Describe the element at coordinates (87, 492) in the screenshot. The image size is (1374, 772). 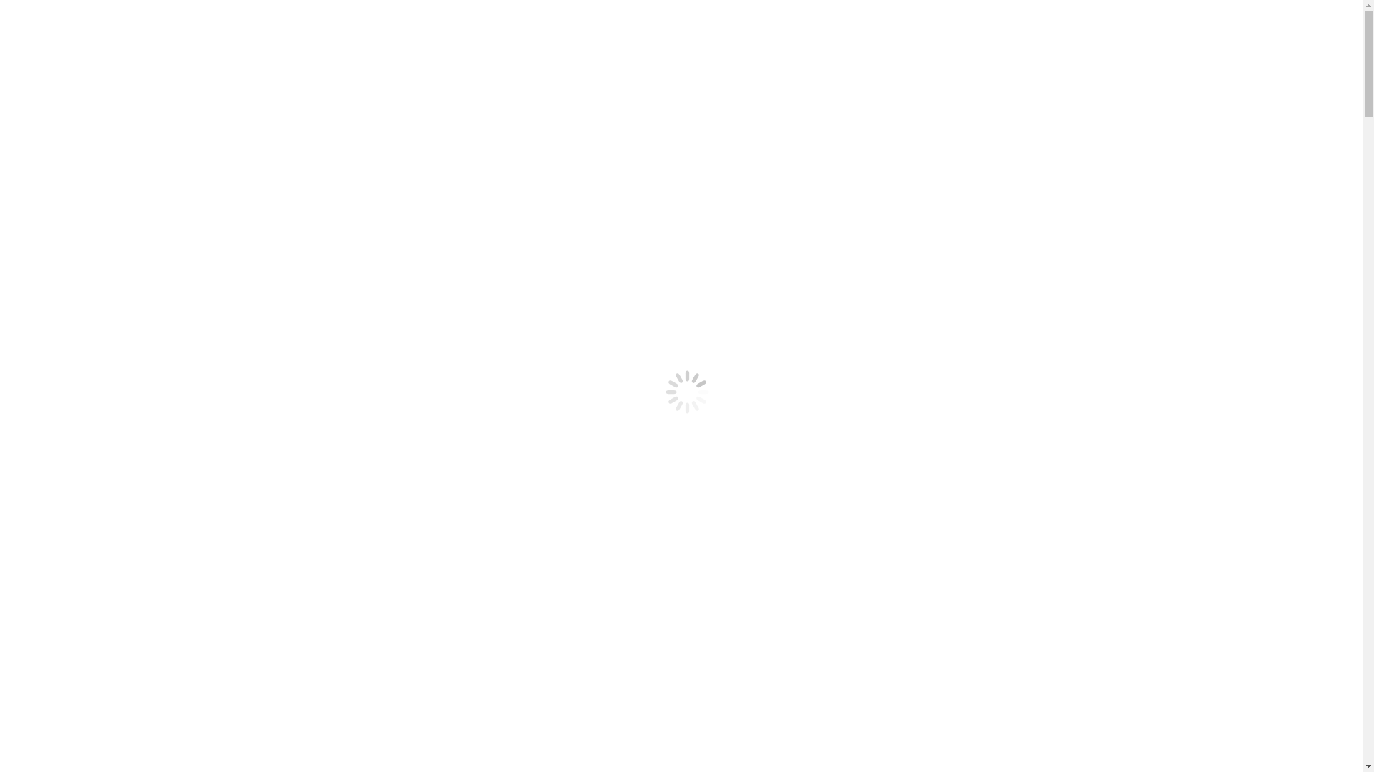
I see `Cyberscan` at that location.